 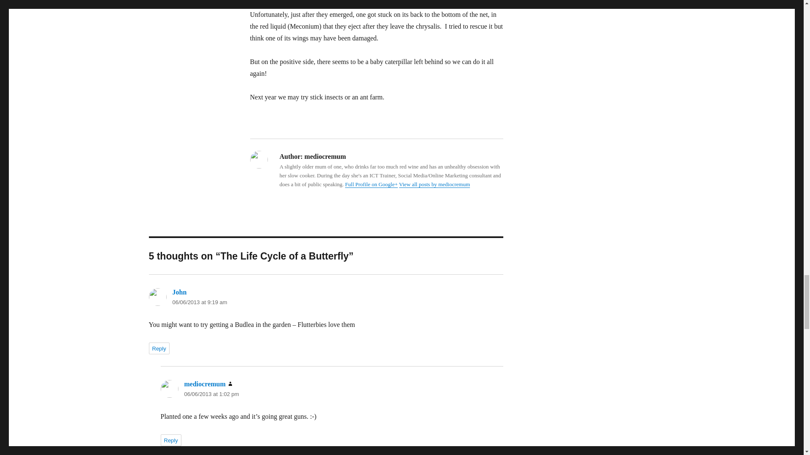 What do you see at coordinates (435, 184) in the screenshot?
I see `View all posts by mediocremum` at bounding box center [435, 184].